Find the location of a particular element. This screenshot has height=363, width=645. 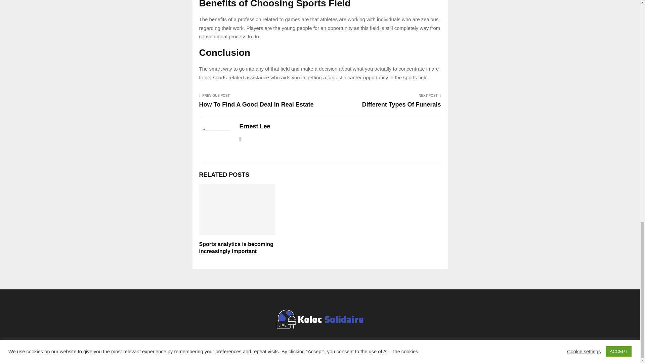

Sports analytics is becoming increasingly important is located at coordinates (236, 248).